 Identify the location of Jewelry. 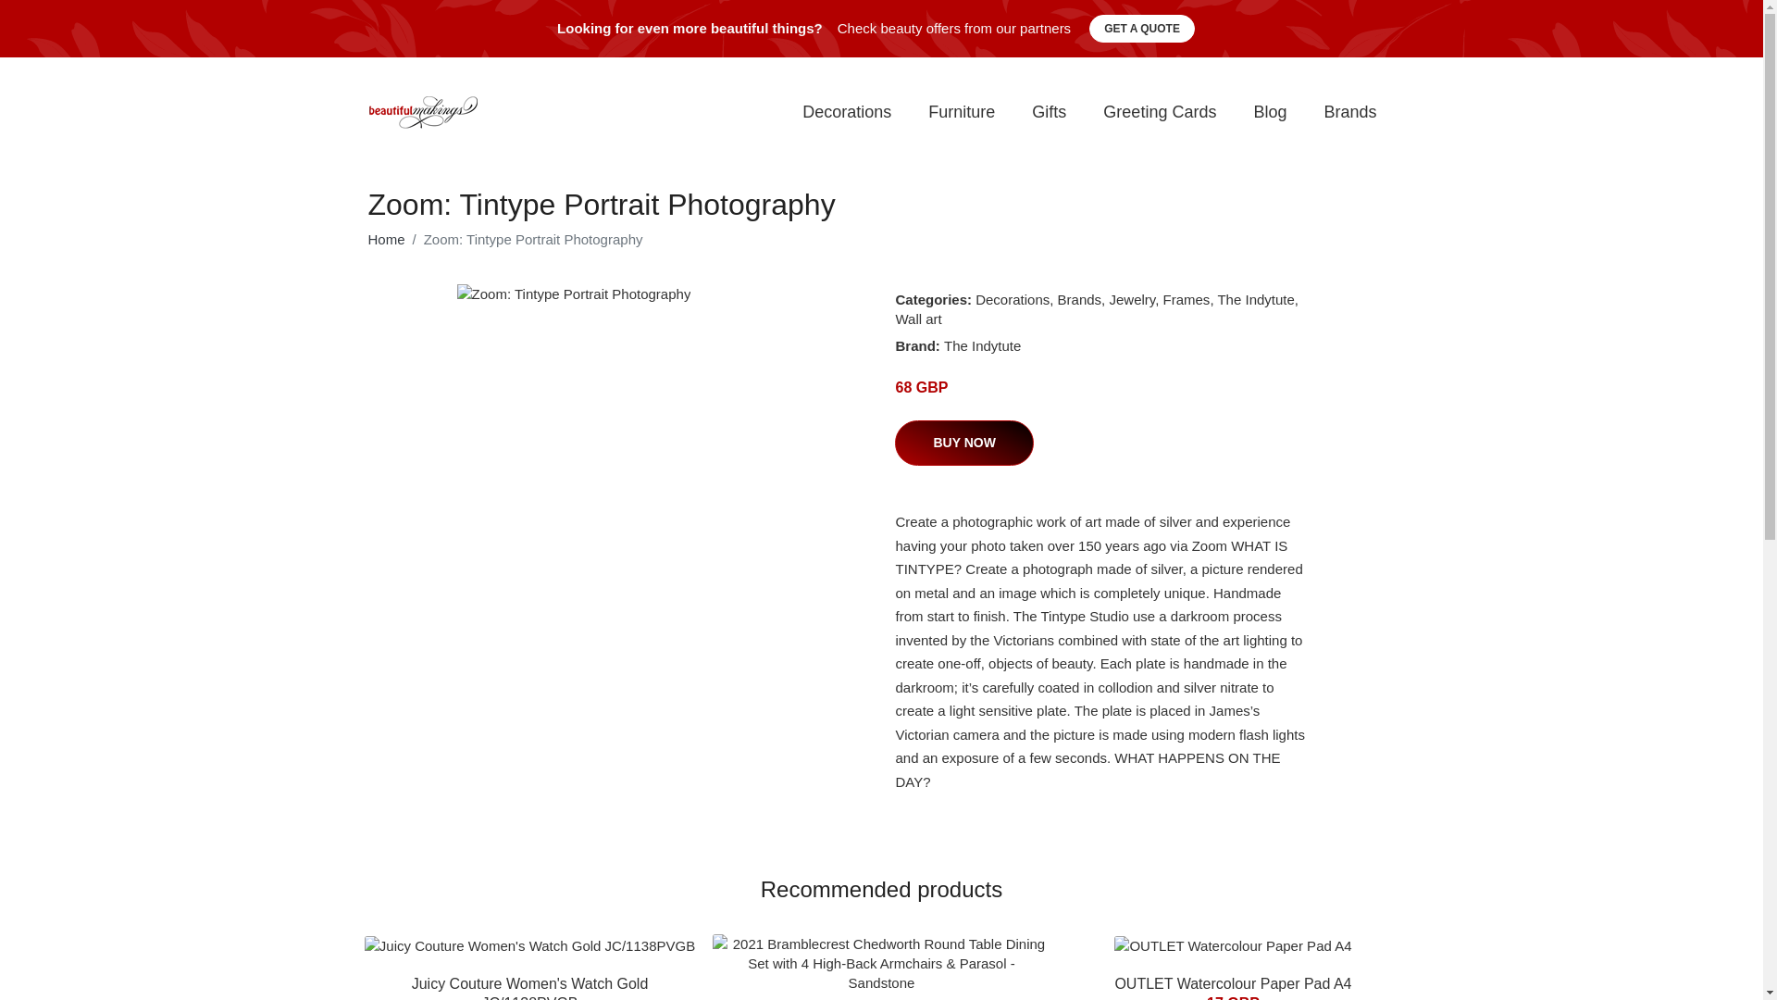
(1132, 299).